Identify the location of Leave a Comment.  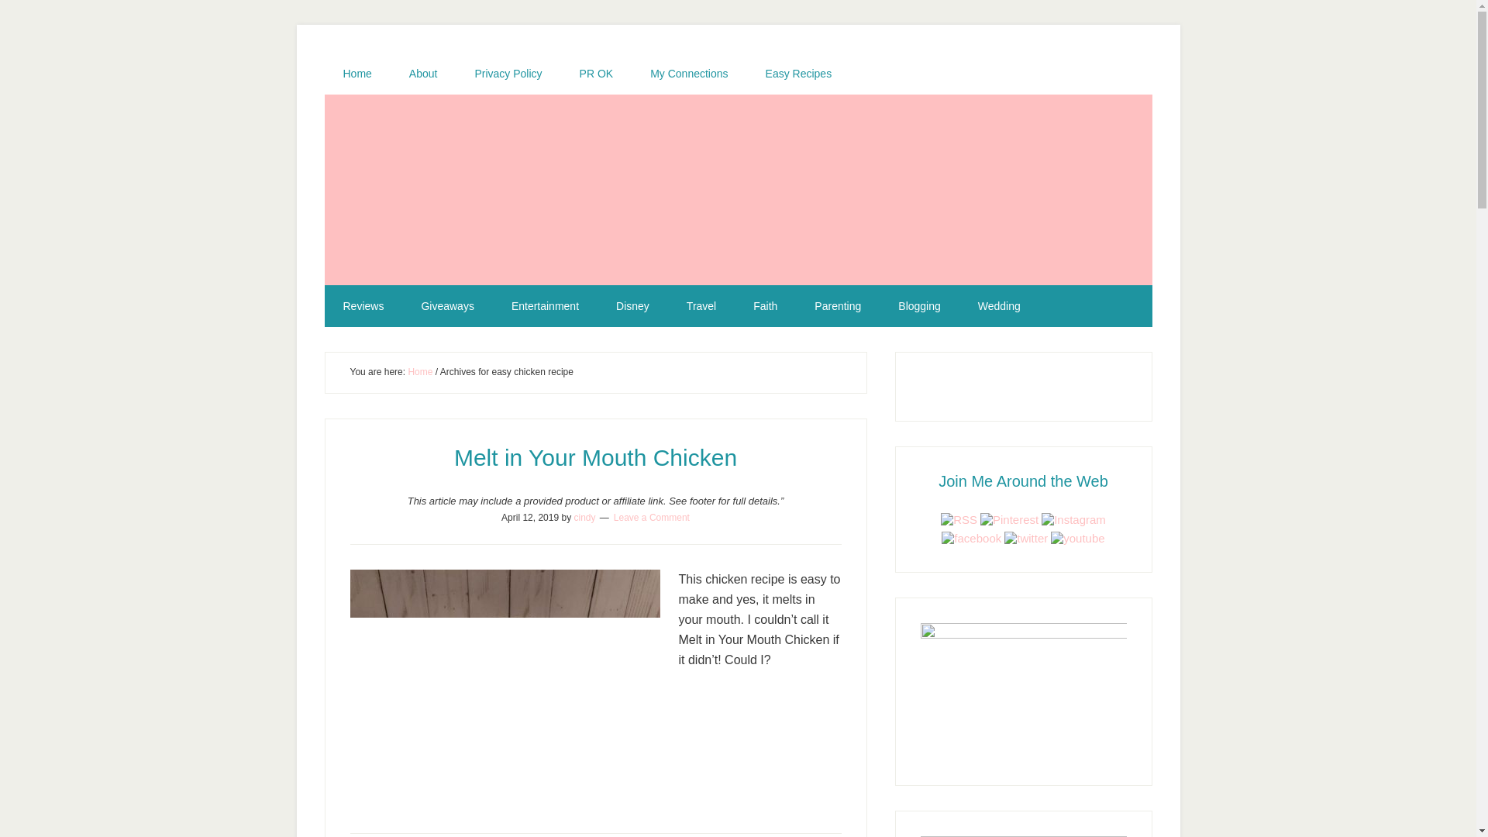
(651, 516).